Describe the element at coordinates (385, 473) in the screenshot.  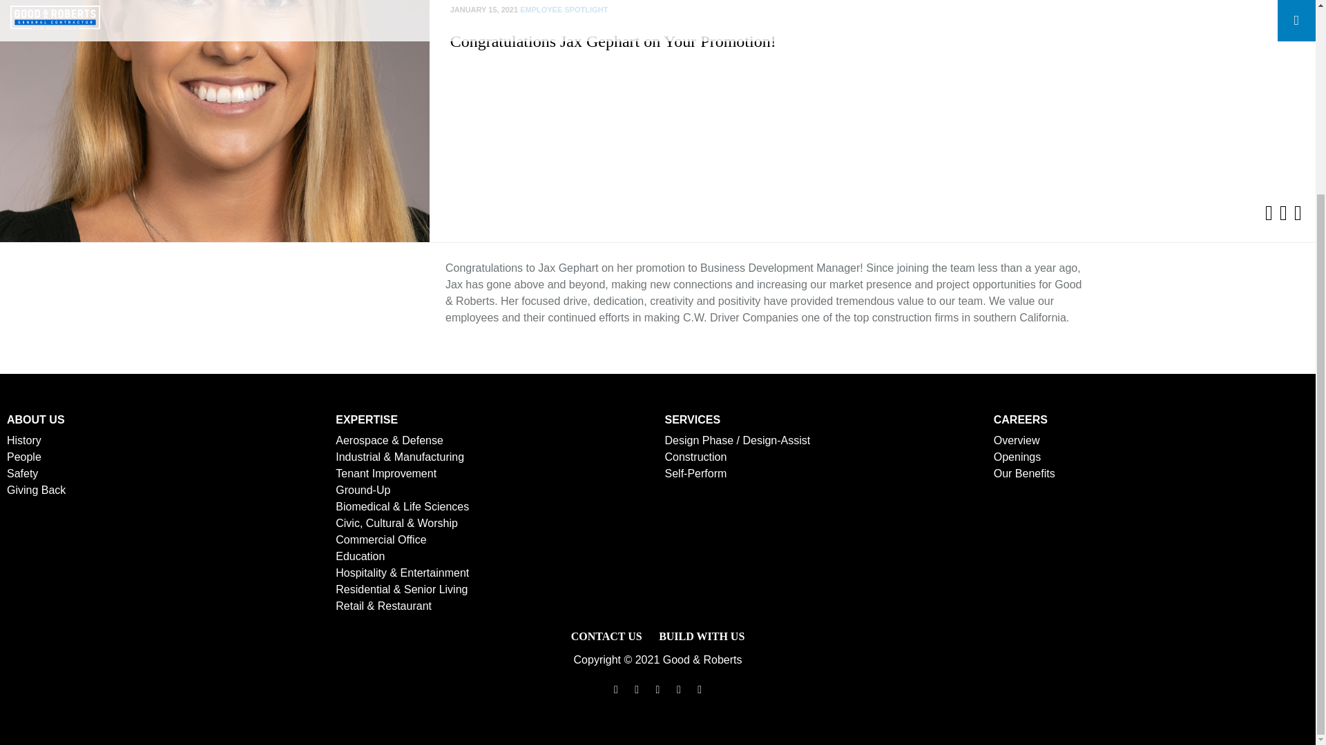
I see `Tenant Improvement` at that location.